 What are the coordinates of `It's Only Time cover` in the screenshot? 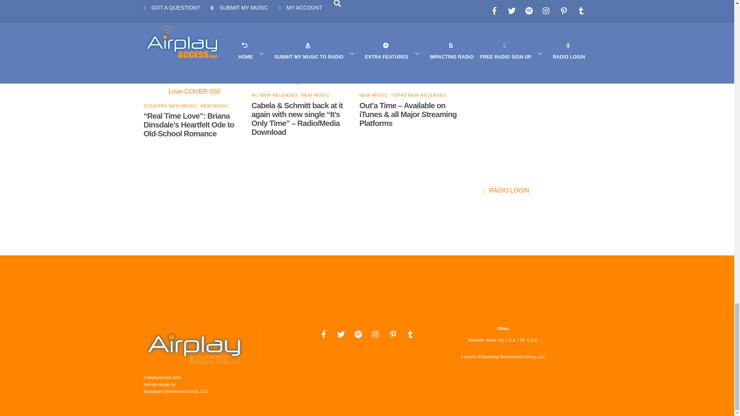 It's located at (302, 81).